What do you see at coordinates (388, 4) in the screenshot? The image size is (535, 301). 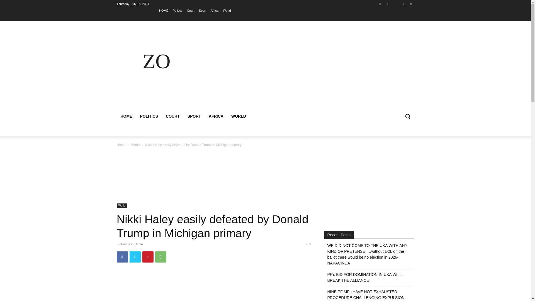 I see `Instagram` at bounding box center [388, 4].